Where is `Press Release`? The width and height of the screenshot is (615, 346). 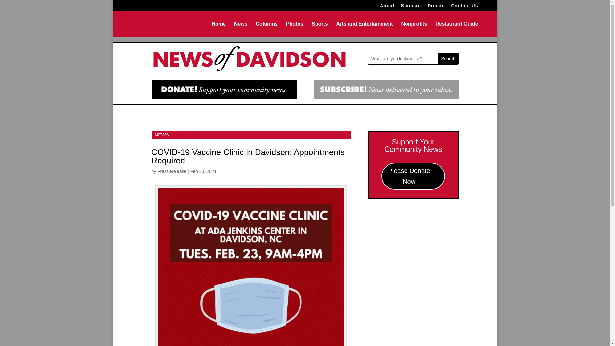 Press Release is located at coordinates (172, 171).